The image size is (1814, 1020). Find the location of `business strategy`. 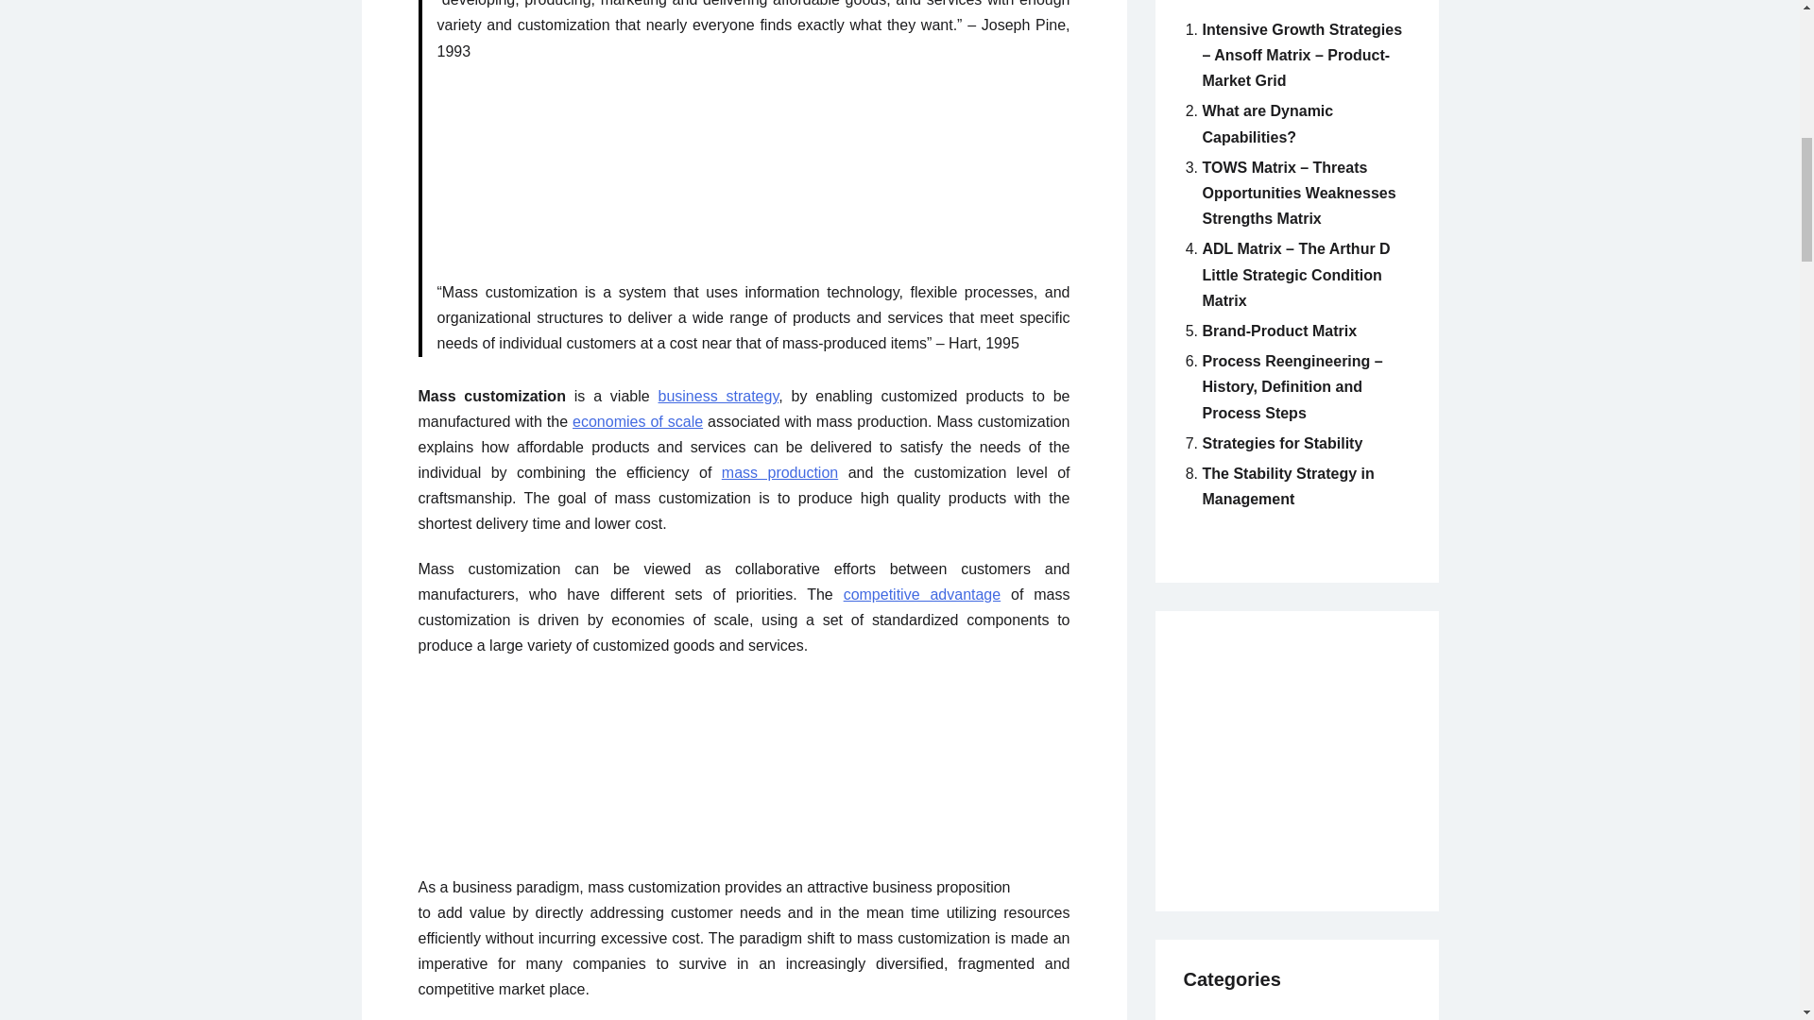

business strategy is located at coordinates (718, 396).